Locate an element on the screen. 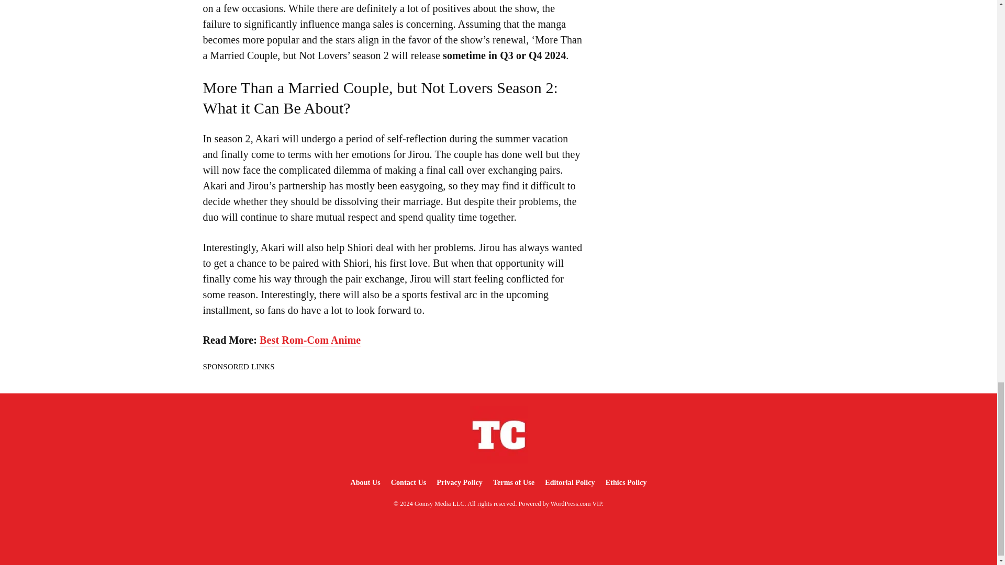 This screenshot has height=565, width=1005. WordPress.com VIP is located at coordinates (576, 503).